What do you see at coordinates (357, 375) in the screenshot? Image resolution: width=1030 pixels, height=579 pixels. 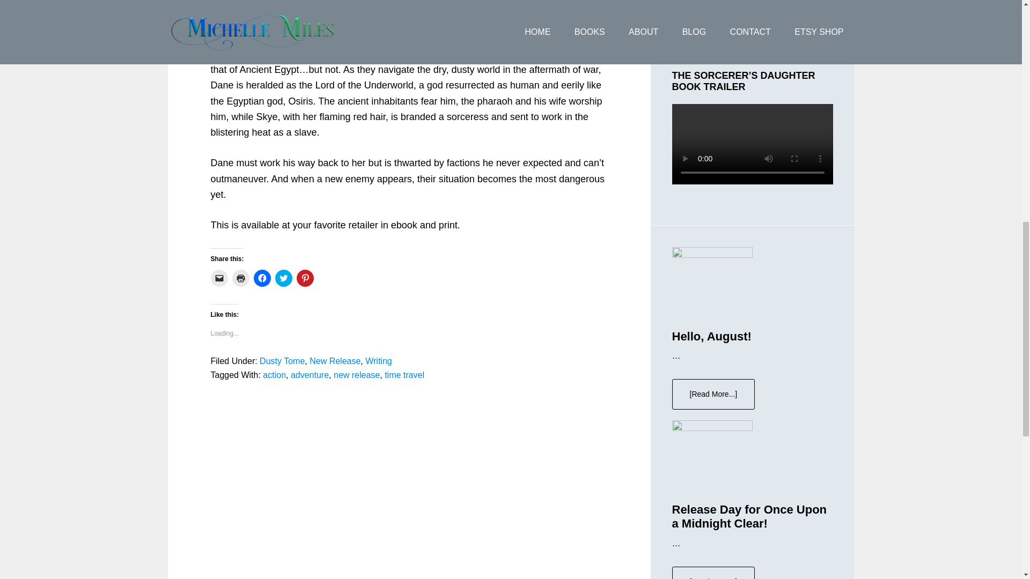 I see `new release` at bounding box center [357, 375].